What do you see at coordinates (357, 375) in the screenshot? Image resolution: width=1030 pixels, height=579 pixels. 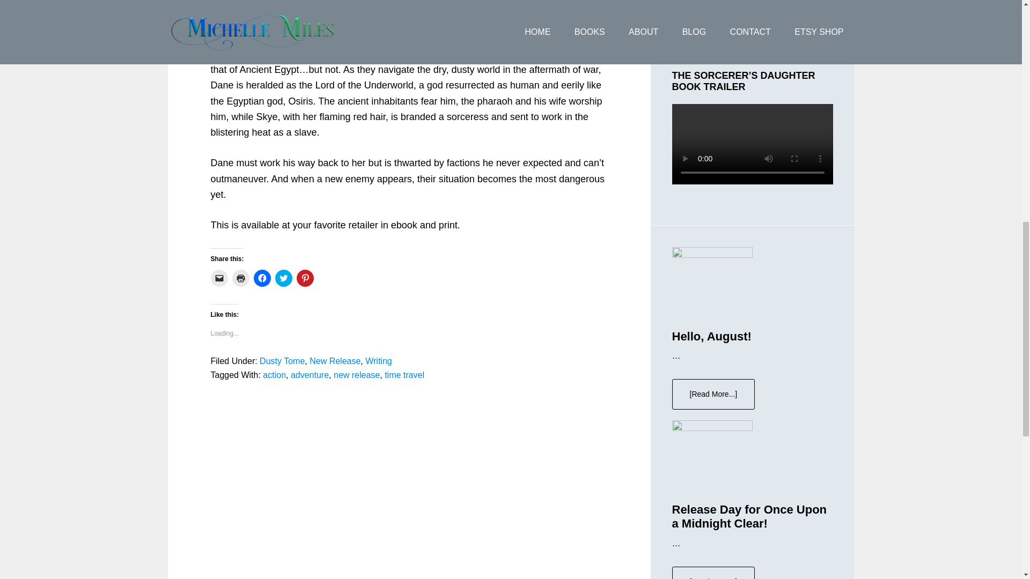 I see `new release` at bounding box center [357, 375].